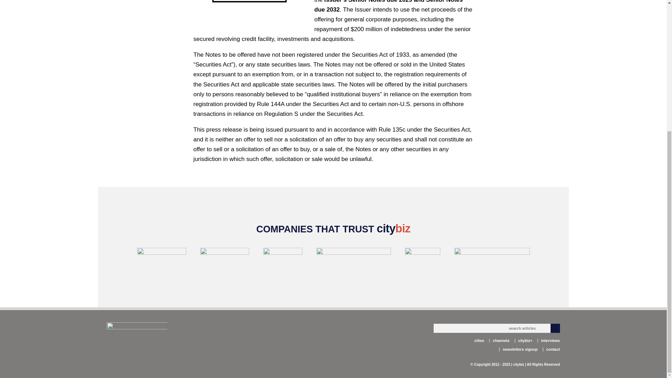 The height and width of the screenshot is (378, 672). What do you see at coordinates (353, 260) in the screenshot?
I see `Rosenberg Martin Greenberg, LLP` at bounding box center [353, 260].